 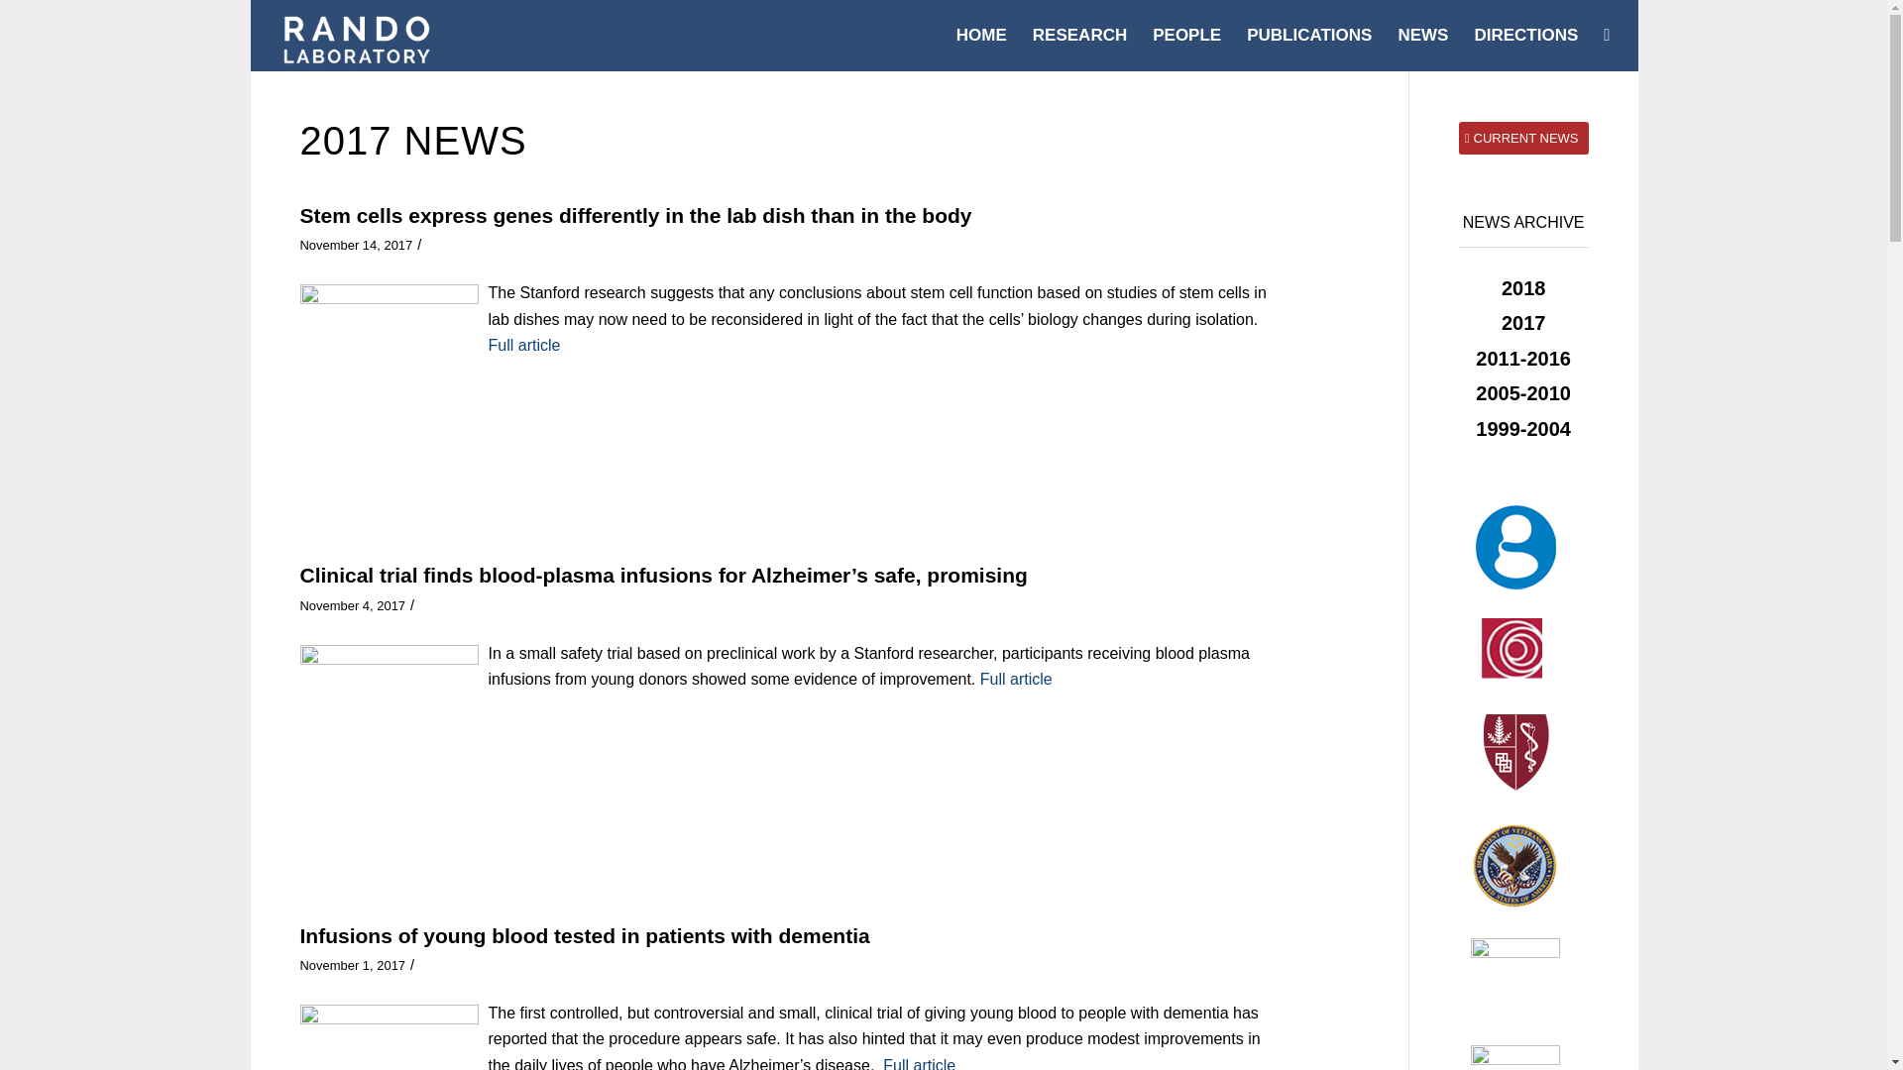 I want to click on Full article, so click(x=523, y=345).